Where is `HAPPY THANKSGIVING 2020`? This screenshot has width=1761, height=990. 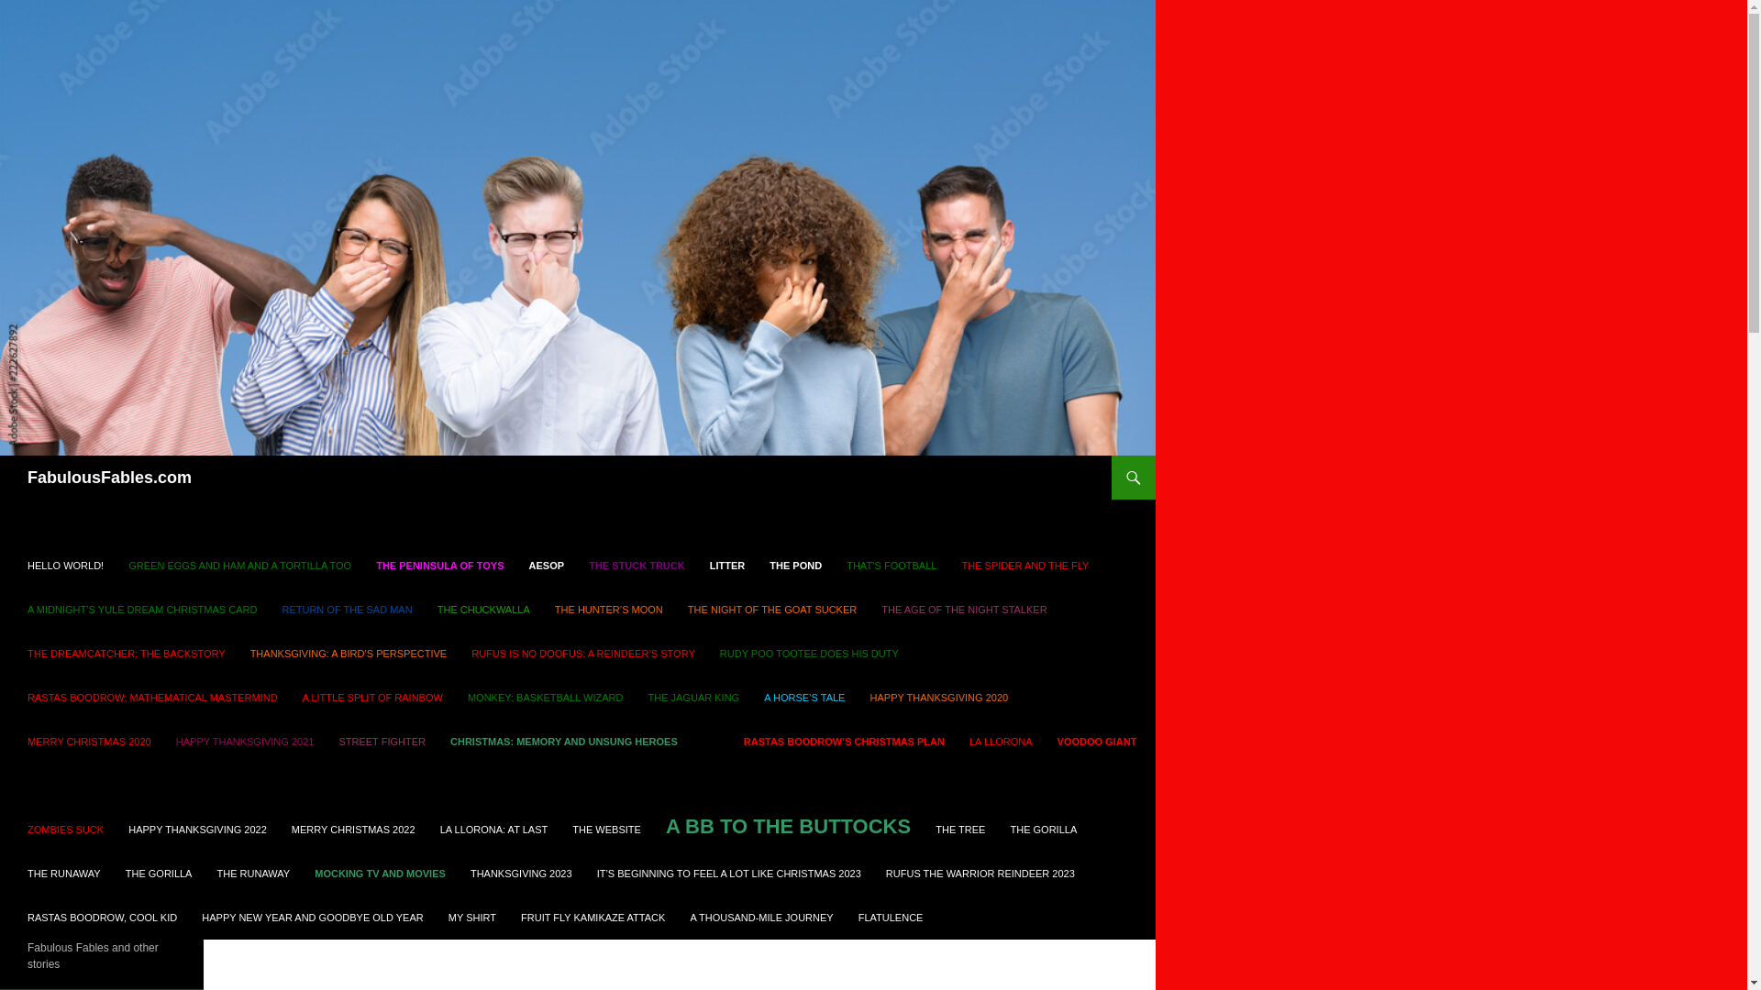
HAPPY THANKSGIVING 2020 is located at coordinates (939, 708).